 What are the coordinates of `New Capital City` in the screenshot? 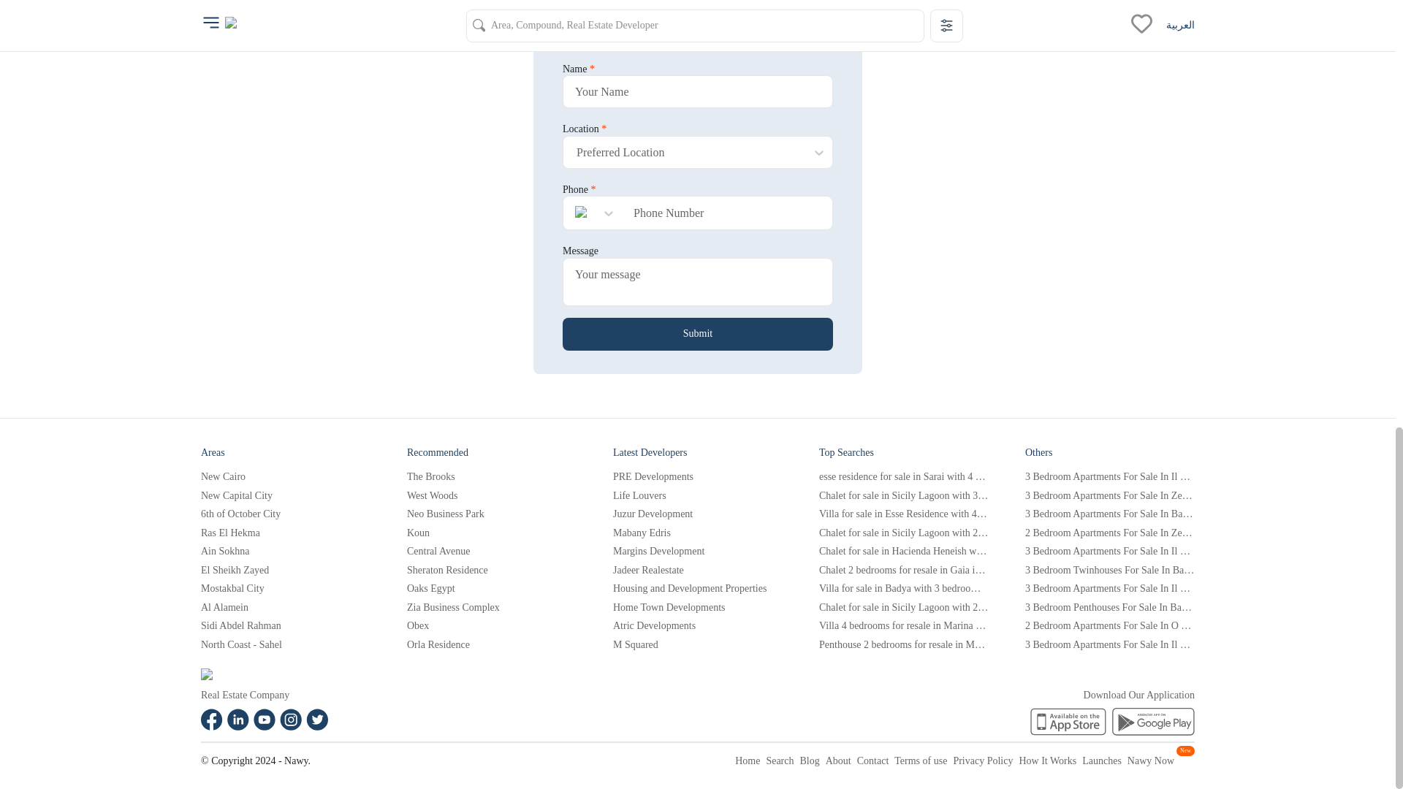 It's located at (285, 495).